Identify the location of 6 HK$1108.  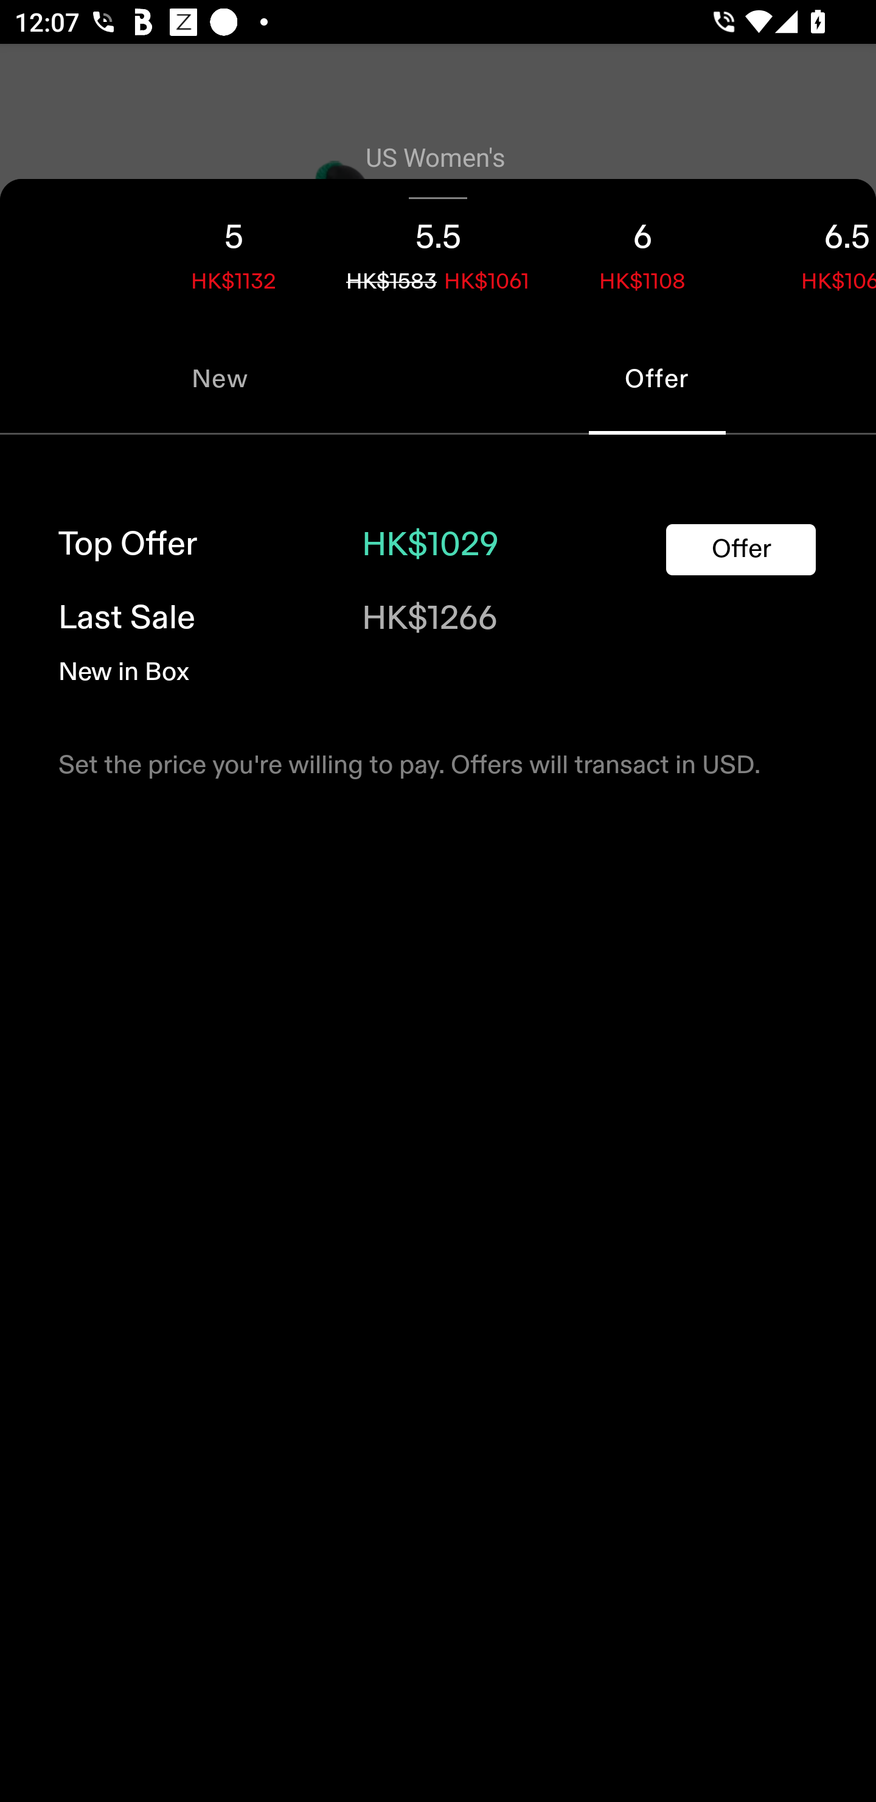
(642, 251).